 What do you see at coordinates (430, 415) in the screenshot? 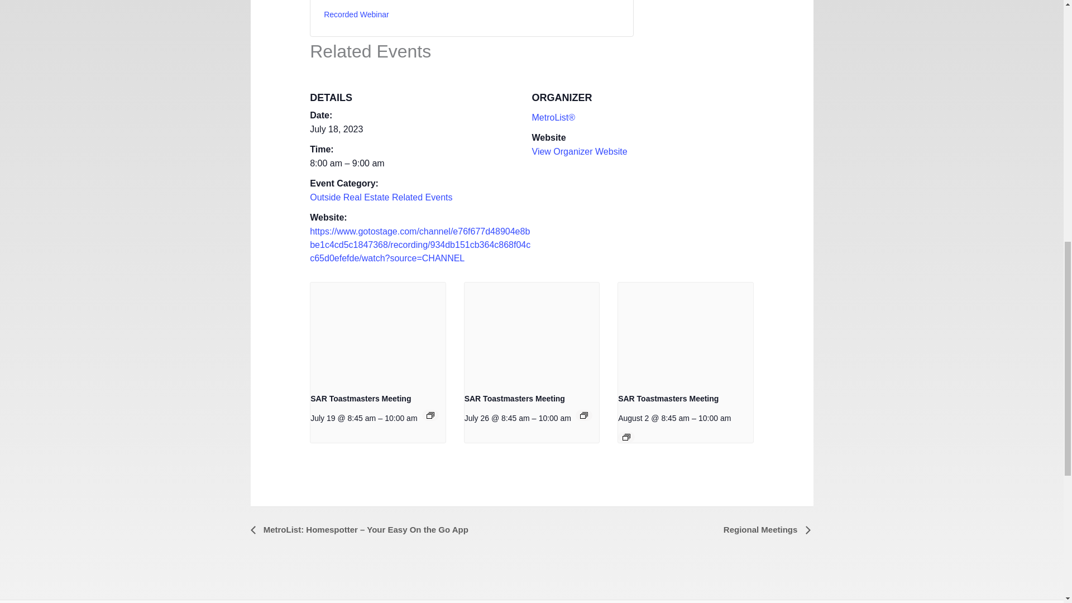
I see `Event Series` at bounding box center [430, 415].